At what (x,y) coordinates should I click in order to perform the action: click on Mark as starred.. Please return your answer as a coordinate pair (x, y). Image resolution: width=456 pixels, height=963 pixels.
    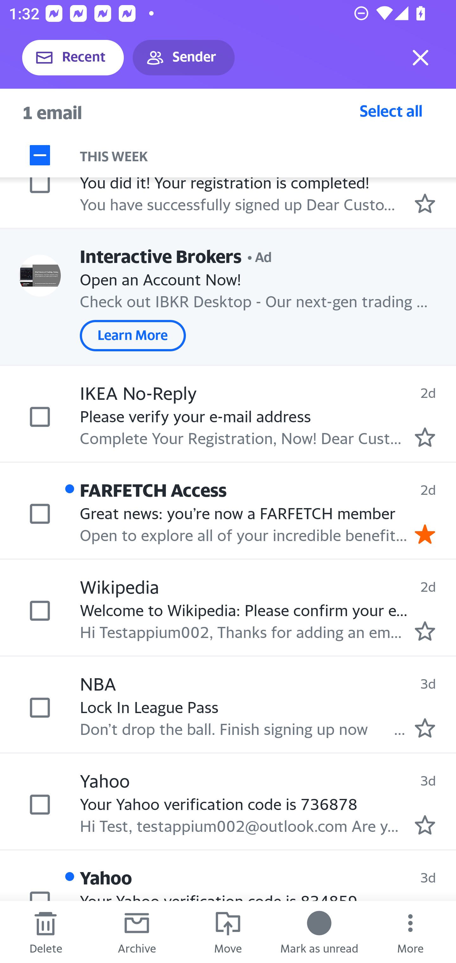
    Looking at the image, I should click on (425, 437).